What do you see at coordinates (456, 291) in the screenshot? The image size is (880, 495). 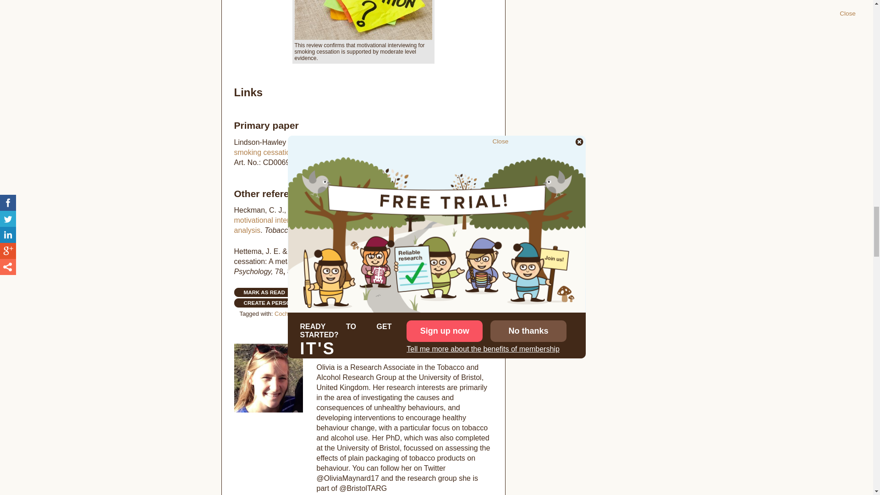 I see `Share on LinkedIn` at bounding box center [456, 291].